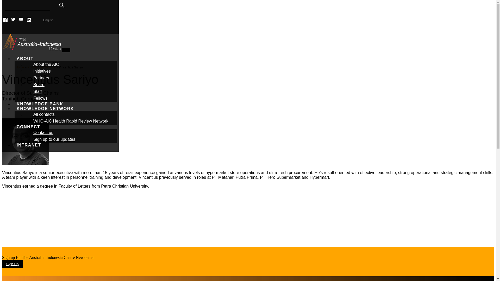 The width and height of the screenshot is (500, 281). I want to click on Partners, so click(77, 78).